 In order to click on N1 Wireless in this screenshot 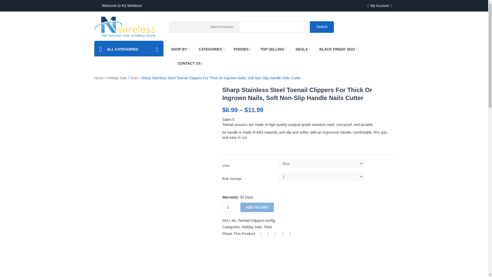, I will do `click(125, 27)`.